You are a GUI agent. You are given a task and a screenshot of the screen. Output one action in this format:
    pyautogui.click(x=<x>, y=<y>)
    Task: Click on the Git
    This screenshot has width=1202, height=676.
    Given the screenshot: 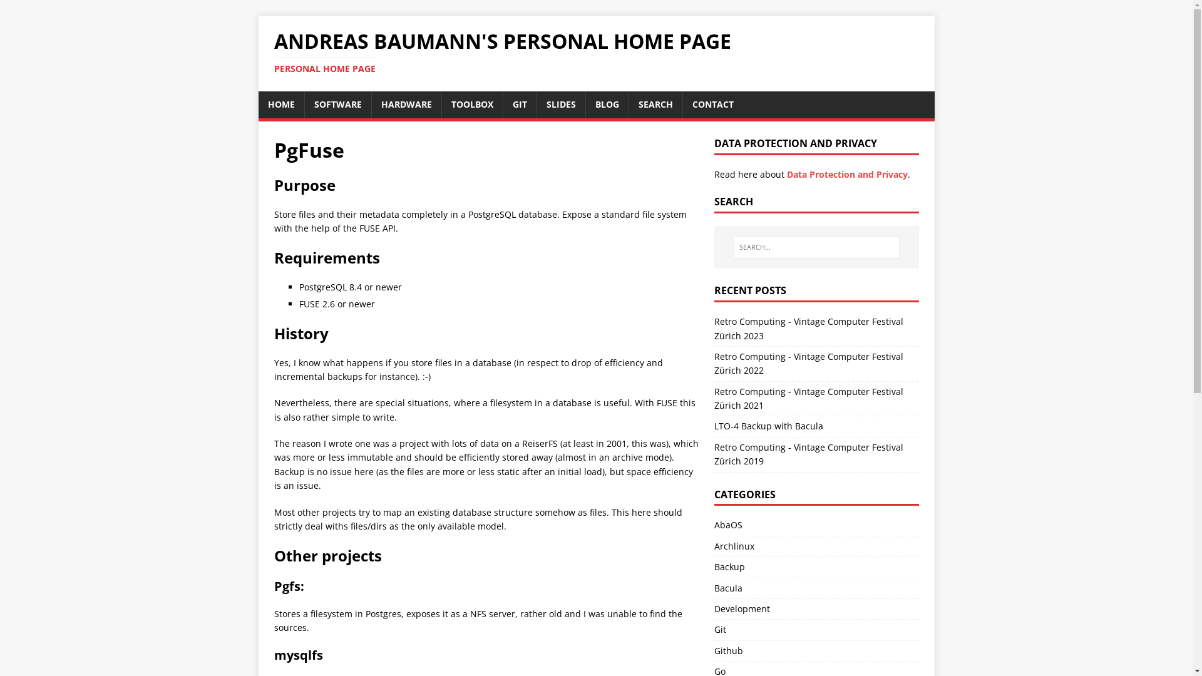 What is the action you would take?
    pyautogui.click(x=720, y=630)
    